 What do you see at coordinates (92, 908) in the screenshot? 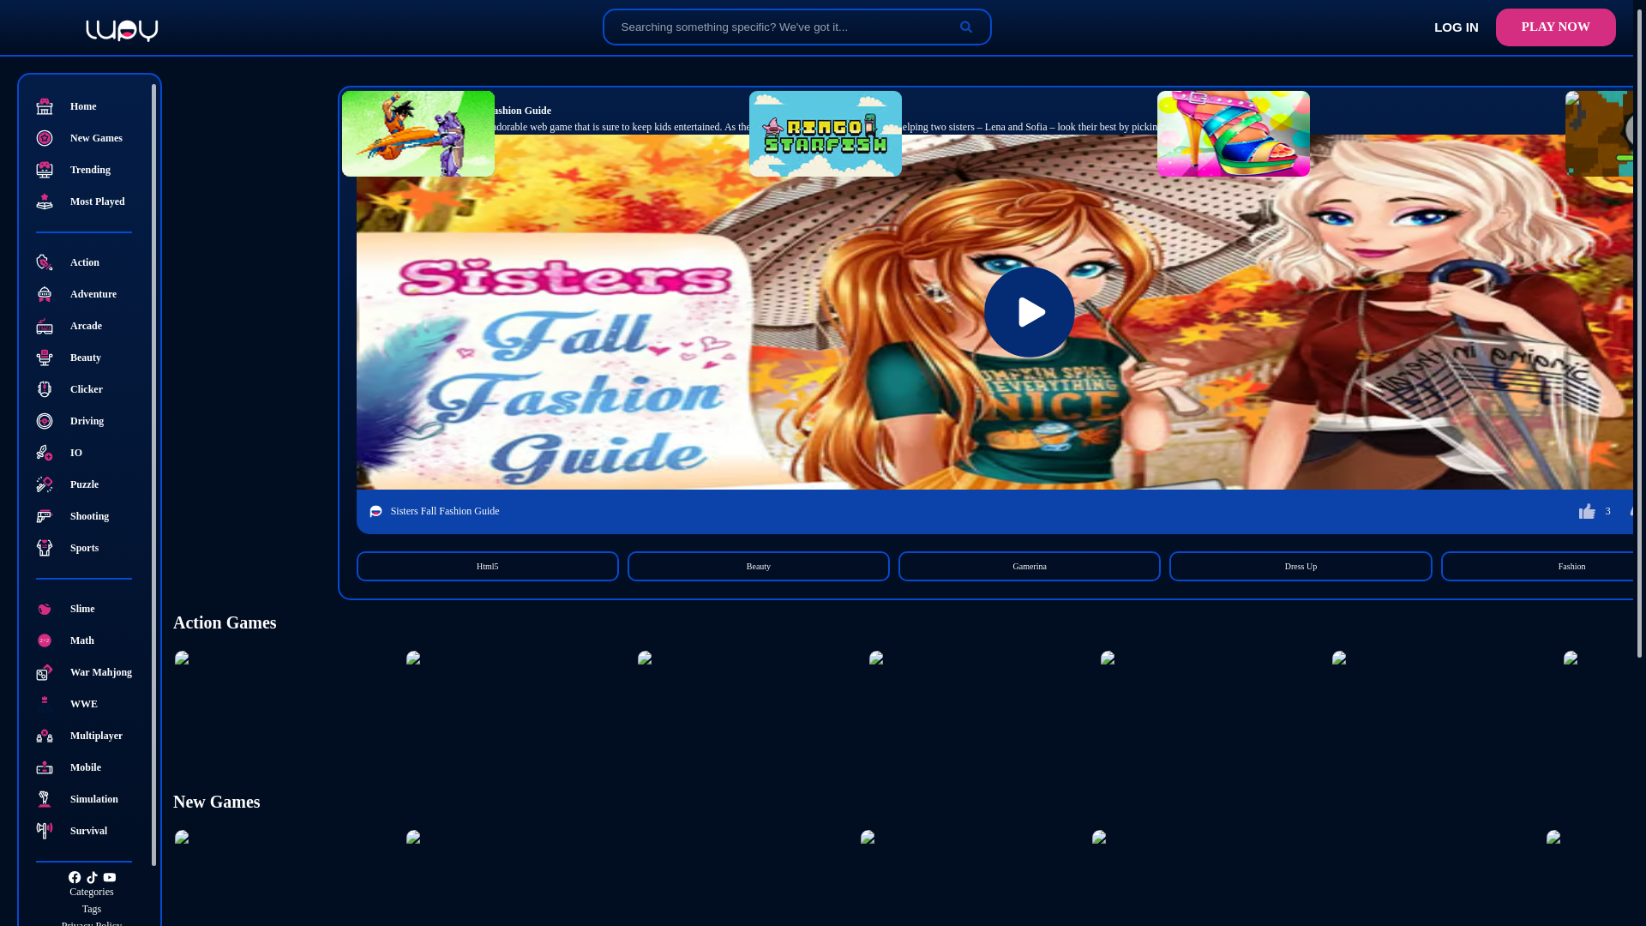
I see `Tags` at bounding box center [92, 908].